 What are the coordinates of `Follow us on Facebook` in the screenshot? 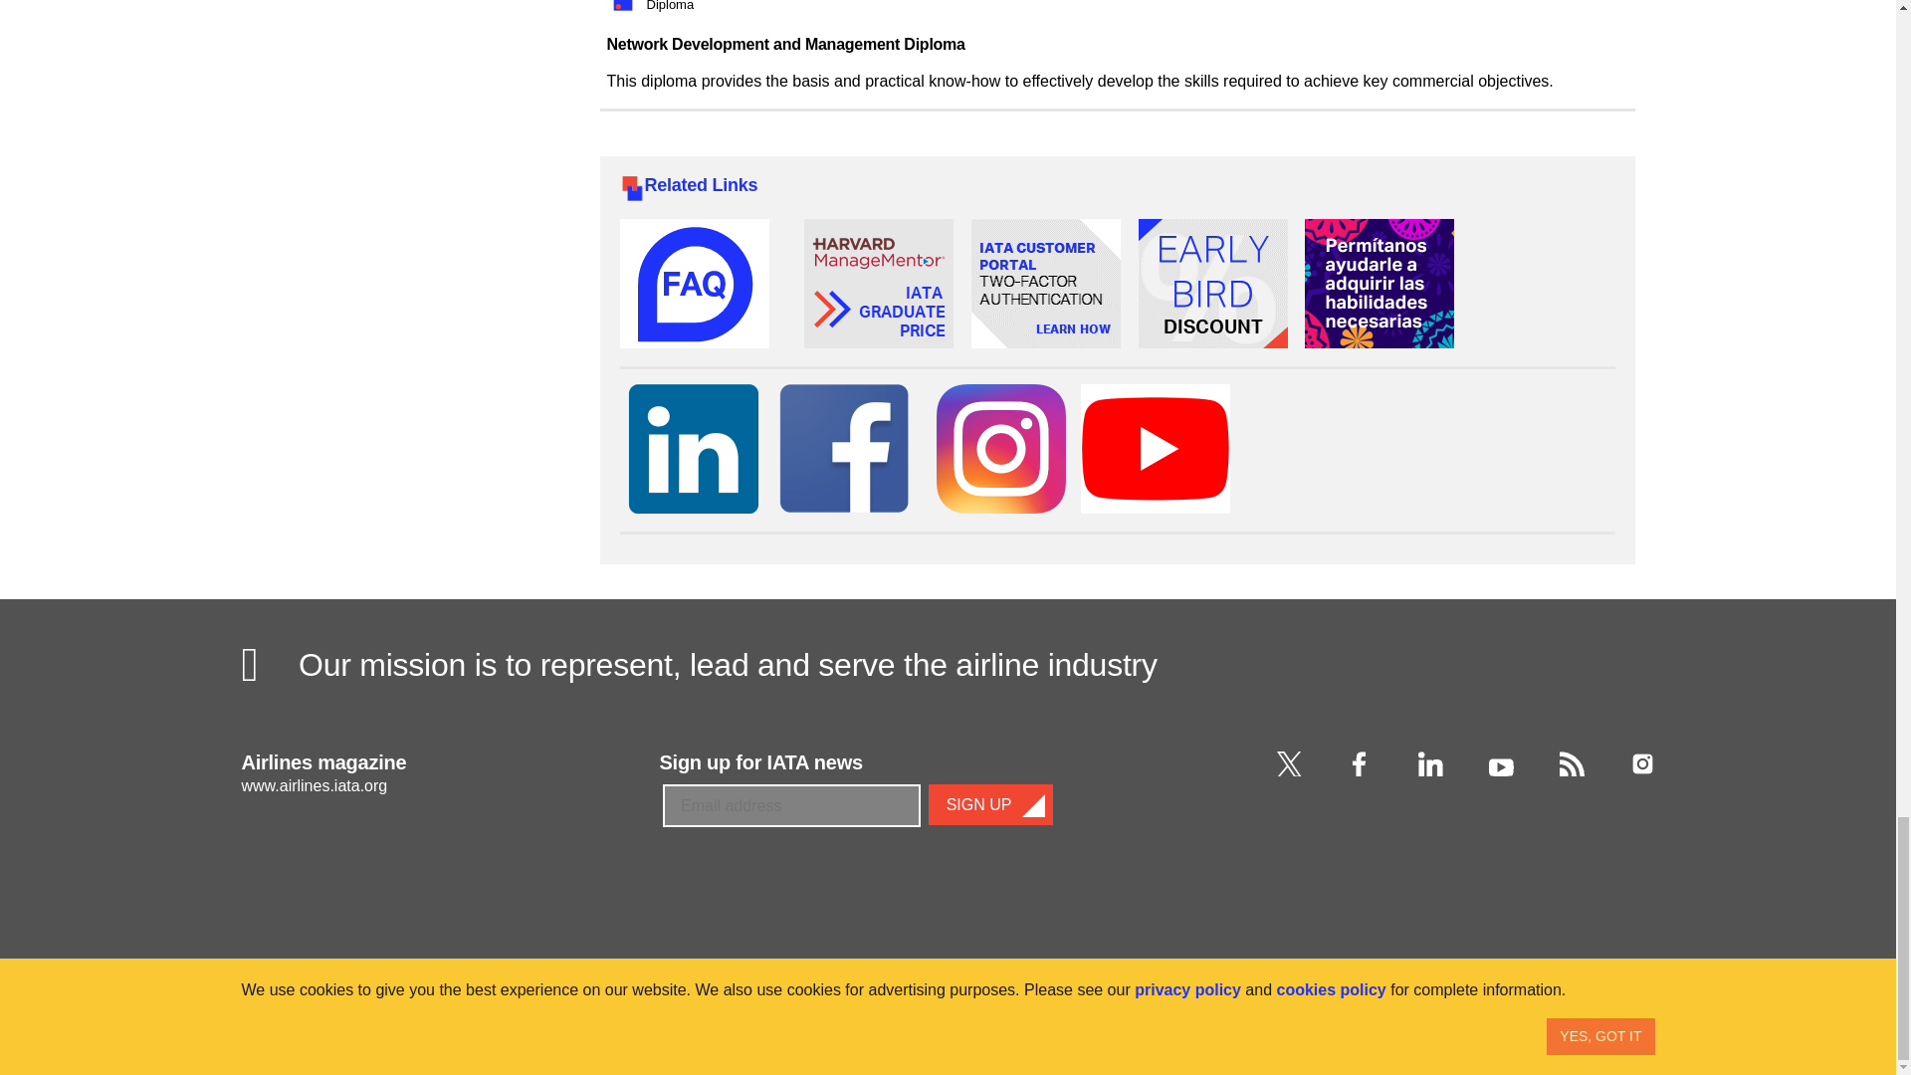 It's located at (842, 452).